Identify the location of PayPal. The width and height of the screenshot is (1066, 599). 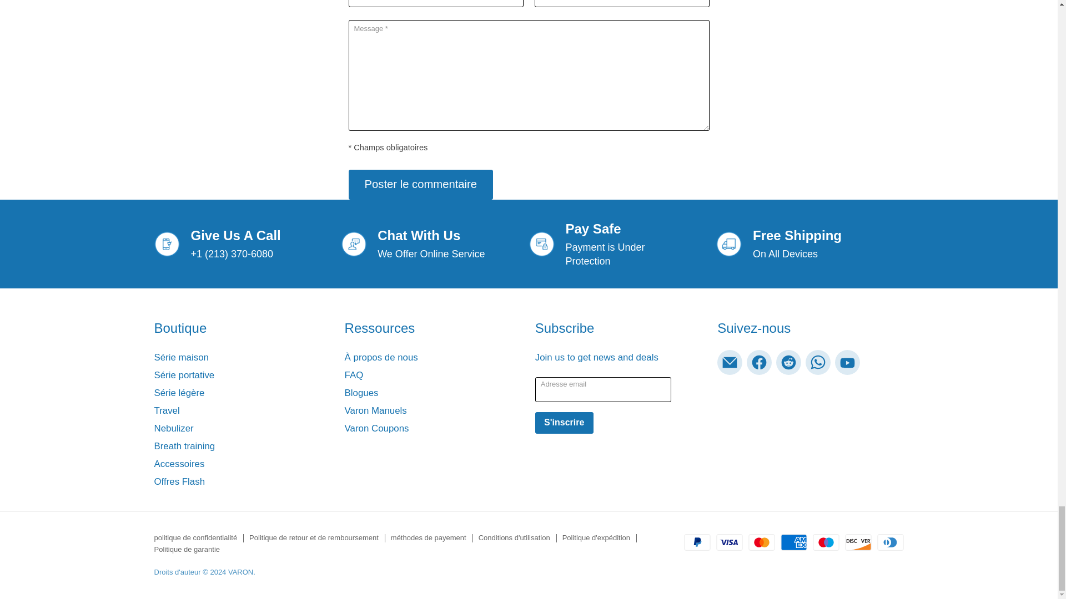
(697, 542).